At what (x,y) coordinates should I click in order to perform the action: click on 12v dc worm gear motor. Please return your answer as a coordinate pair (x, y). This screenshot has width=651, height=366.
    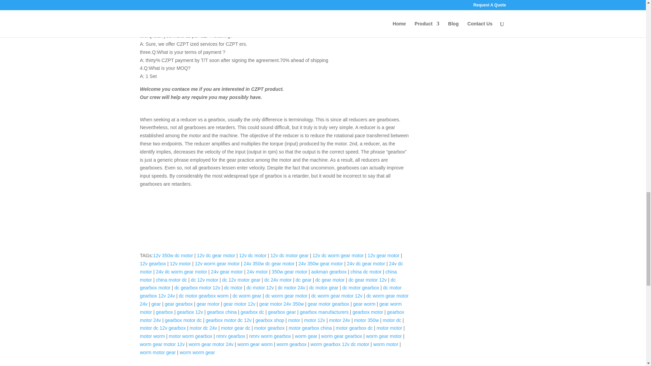
    Looking at the image, I should click on (338, 256).